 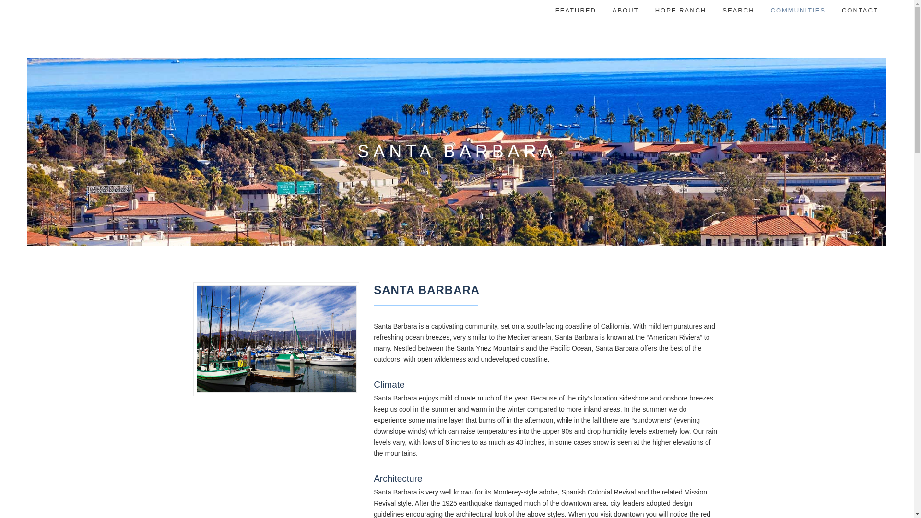 I want to click on ABOUT, so click(x=626, y=11).